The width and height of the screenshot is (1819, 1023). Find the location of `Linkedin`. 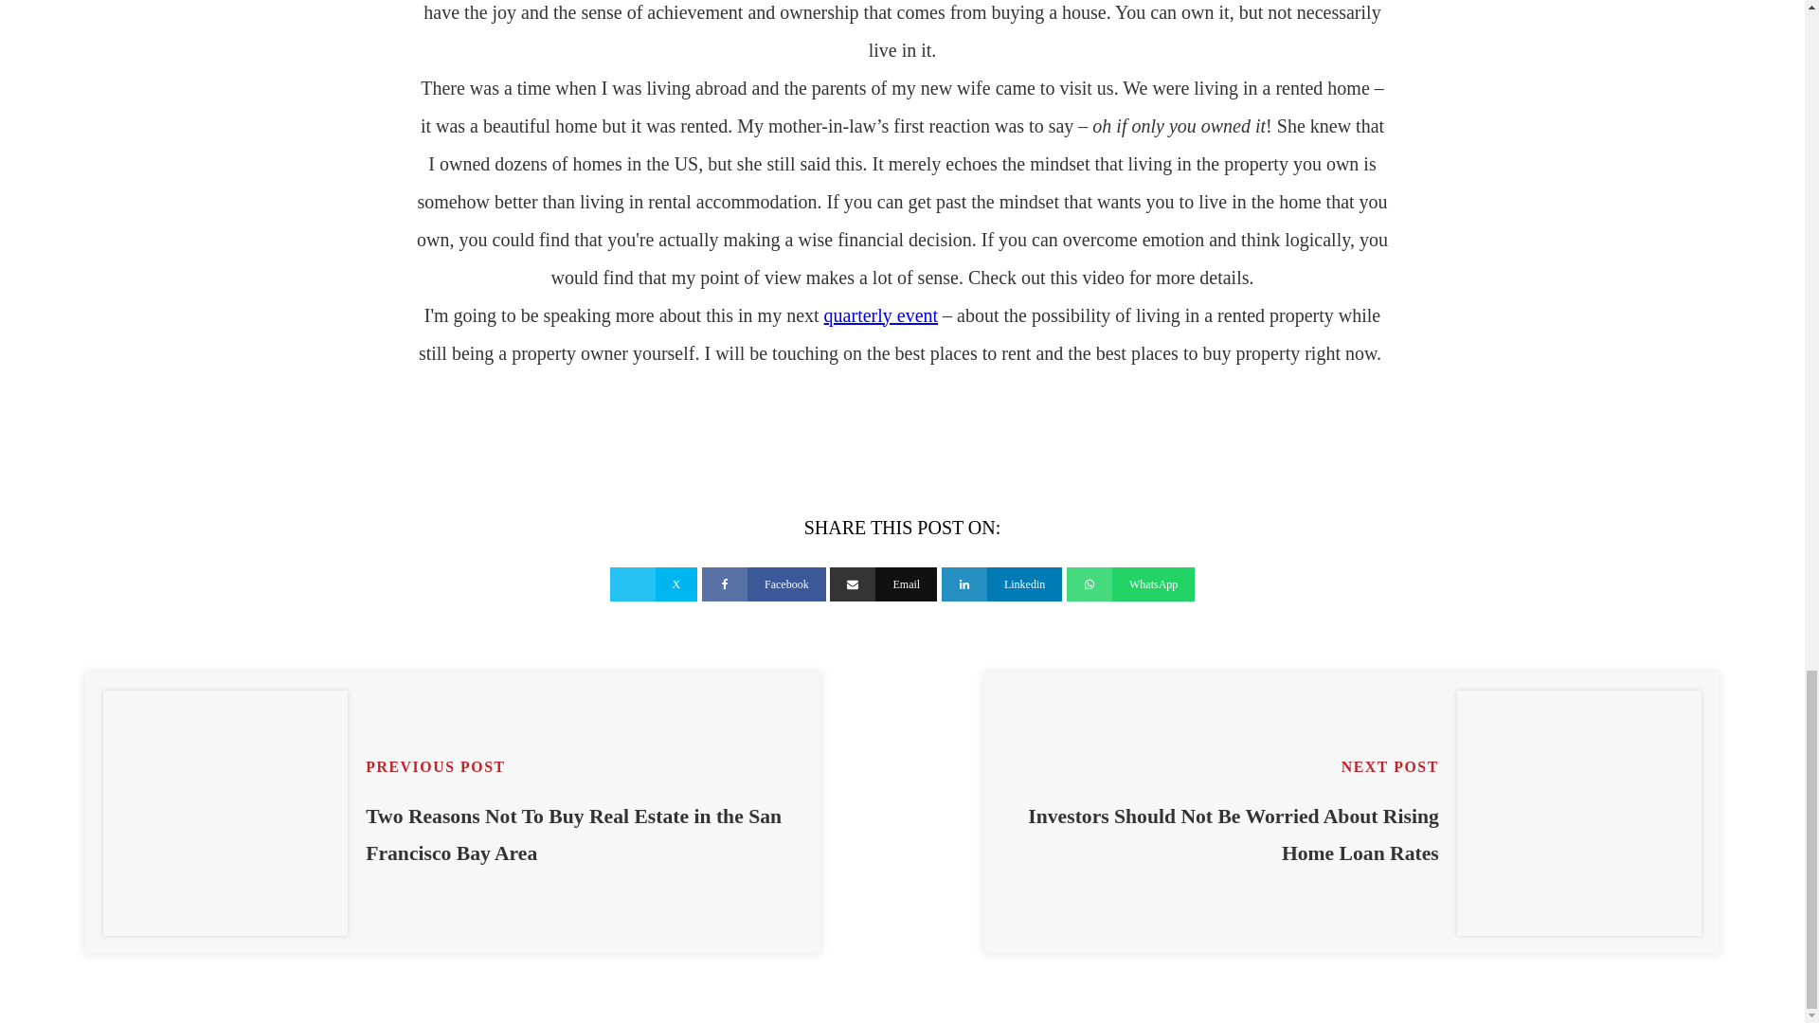

Linkedin is located at coordinates (1002, 584).